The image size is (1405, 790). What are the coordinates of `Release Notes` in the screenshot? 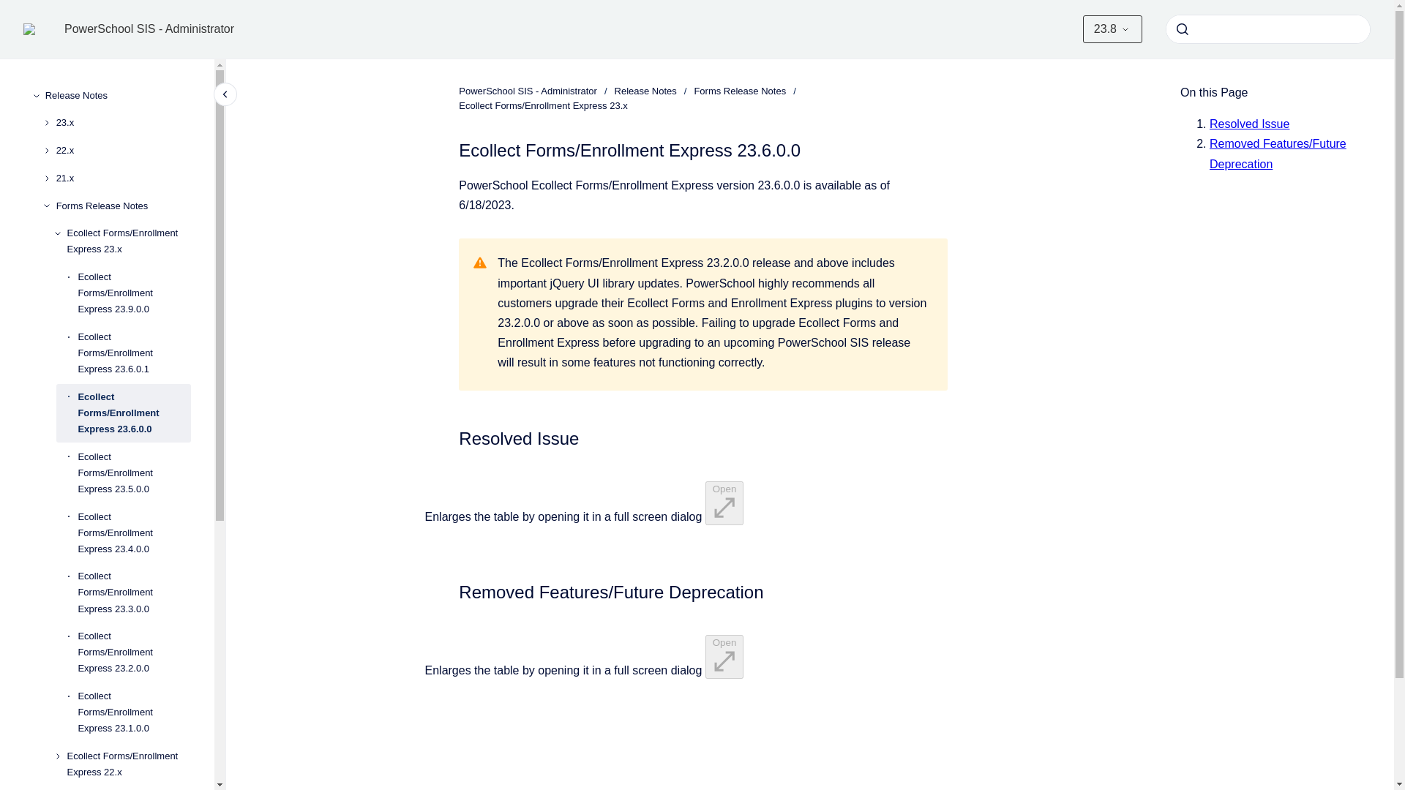 It's located at (118, 96).